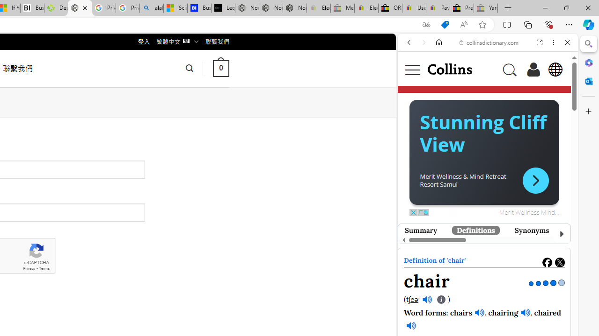 The height and width of the screenshot is (336, 599). What do you see at coordinates (56, 8) in the screenshot?
I see `Descarga Driver Updater` at bounding box center [56, 8].